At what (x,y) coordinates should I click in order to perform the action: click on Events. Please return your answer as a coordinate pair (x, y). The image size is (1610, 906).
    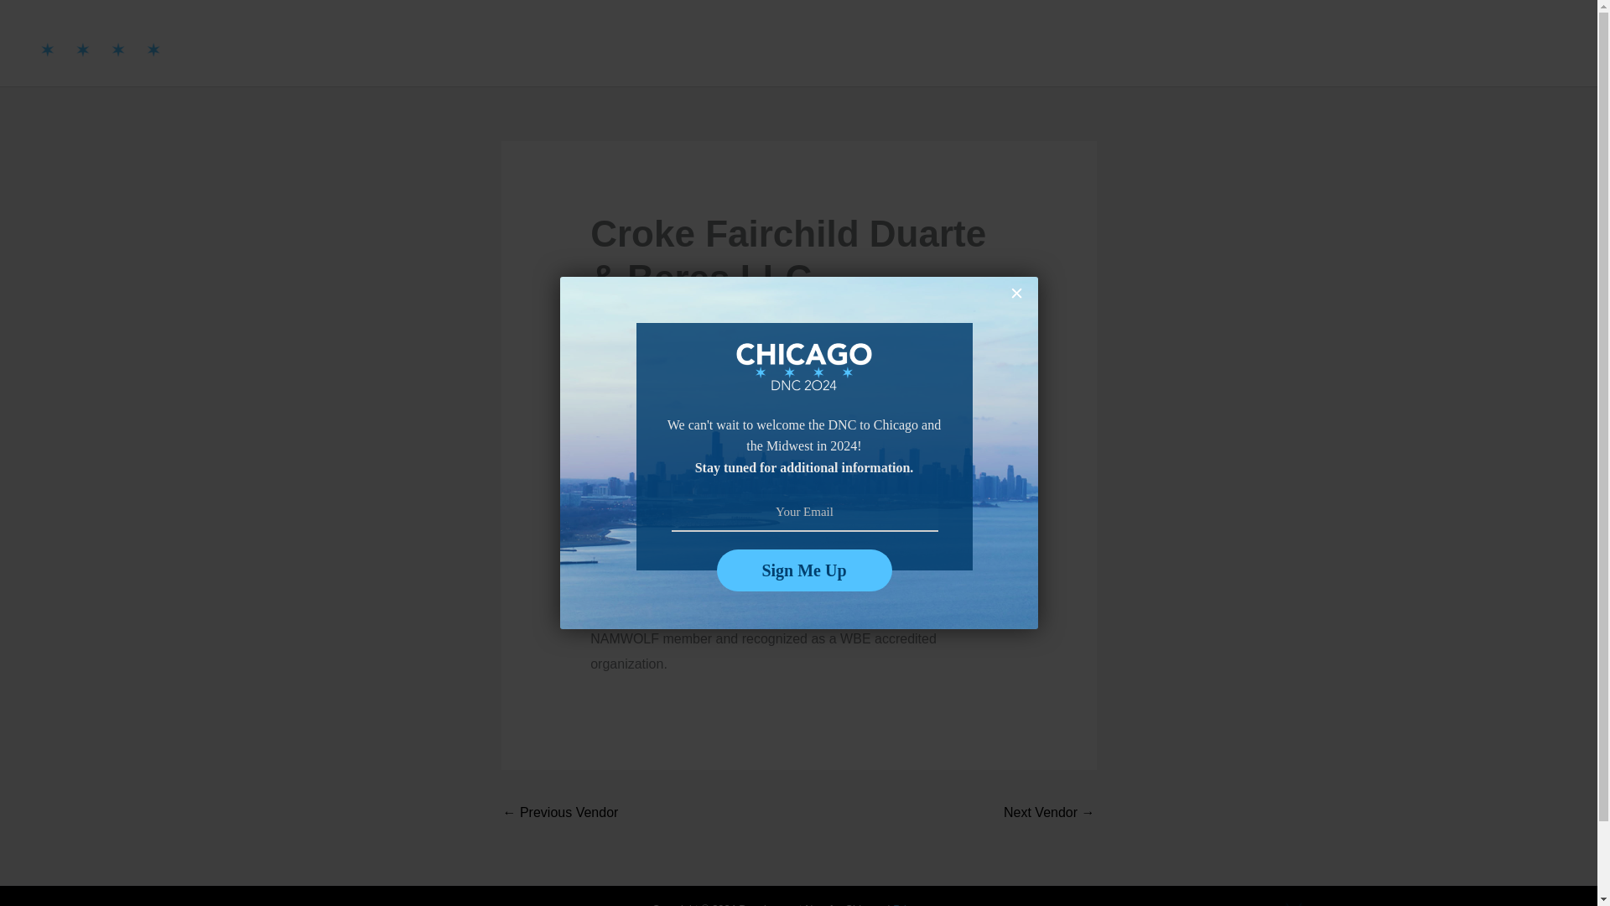
    Looking at the image, I should click on (1430, 43).